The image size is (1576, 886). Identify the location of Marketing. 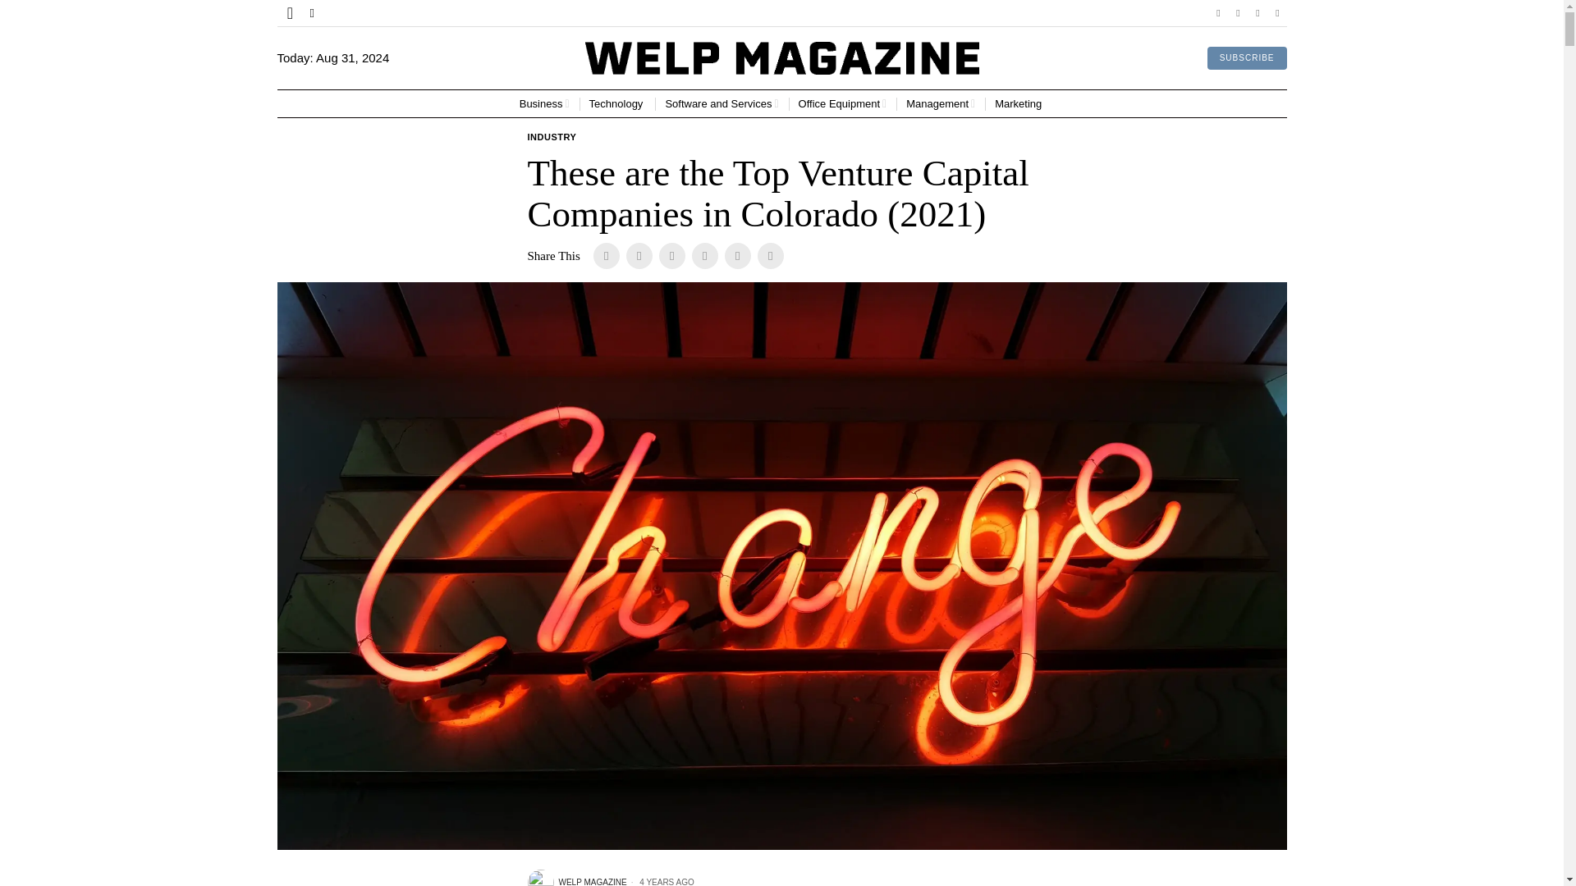
(1019, 103).